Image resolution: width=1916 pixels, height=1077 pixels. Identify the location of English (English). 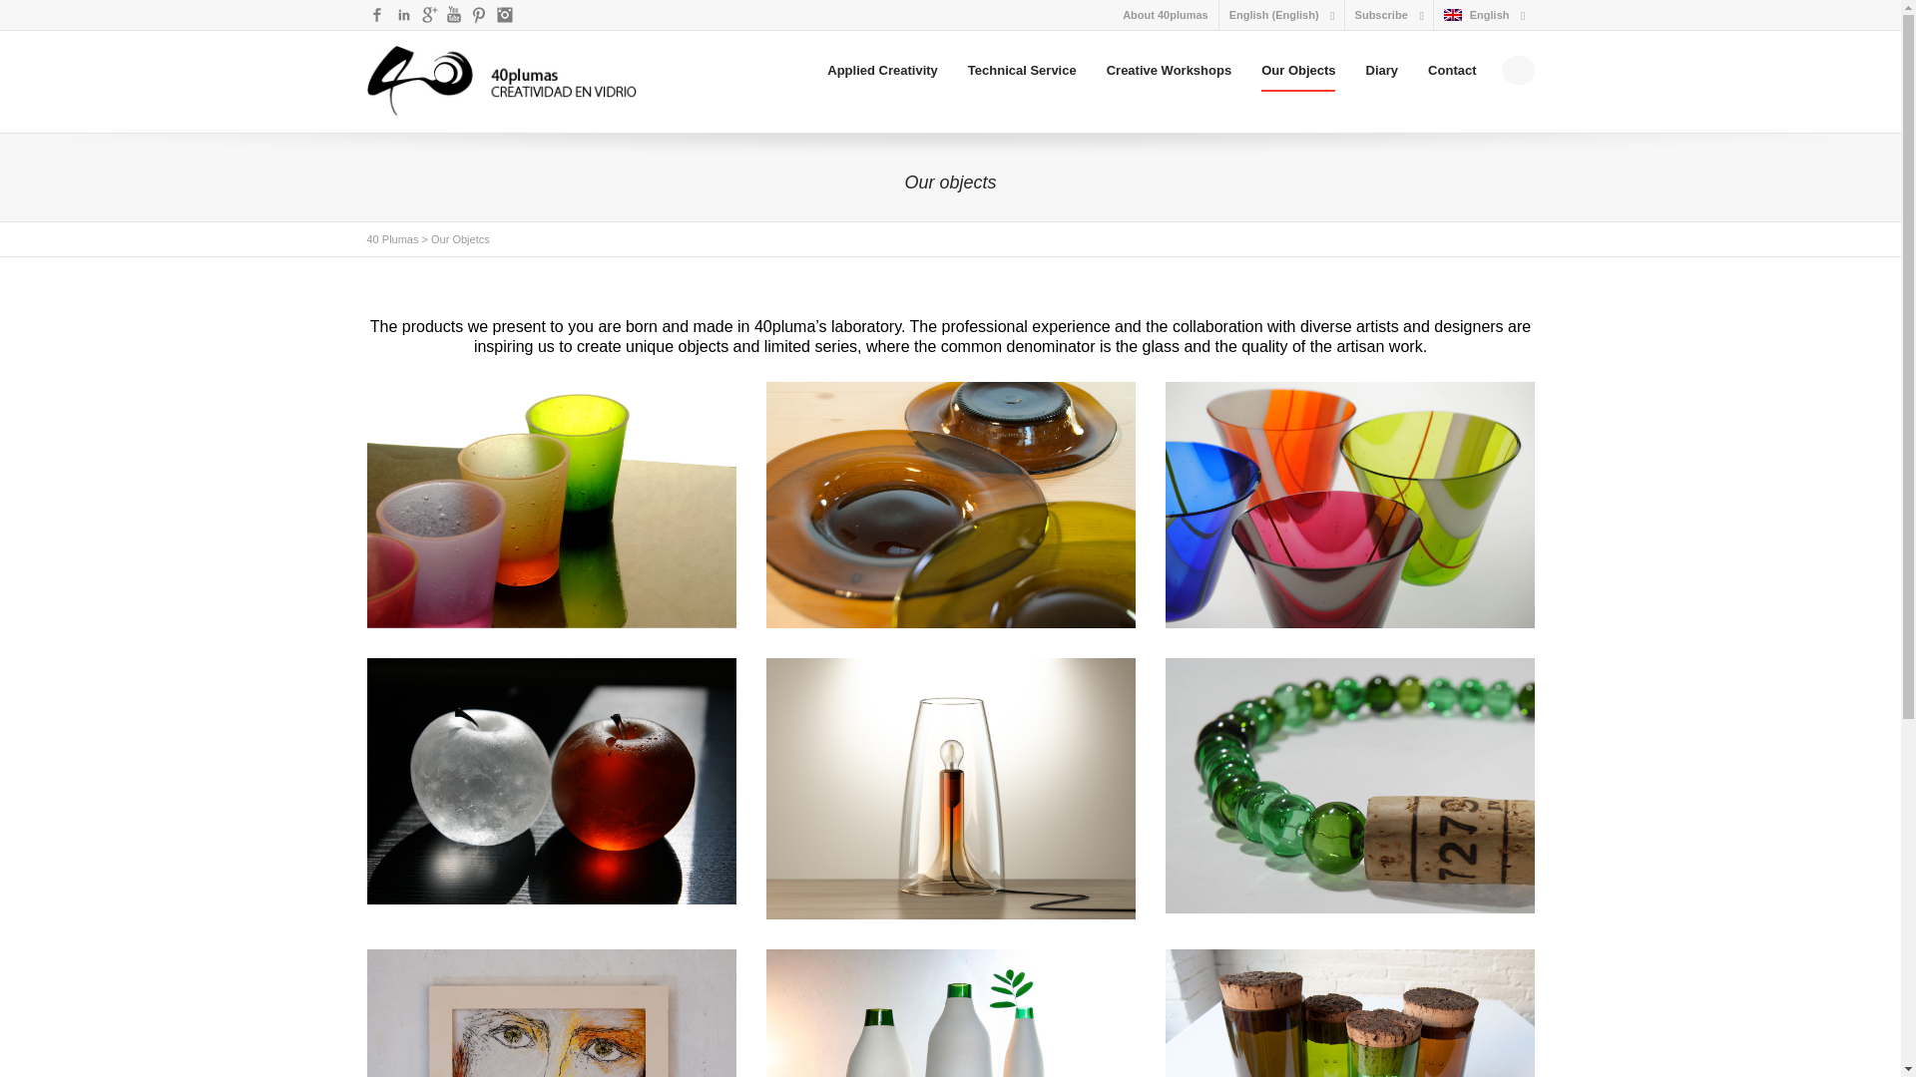
(1274, 15).